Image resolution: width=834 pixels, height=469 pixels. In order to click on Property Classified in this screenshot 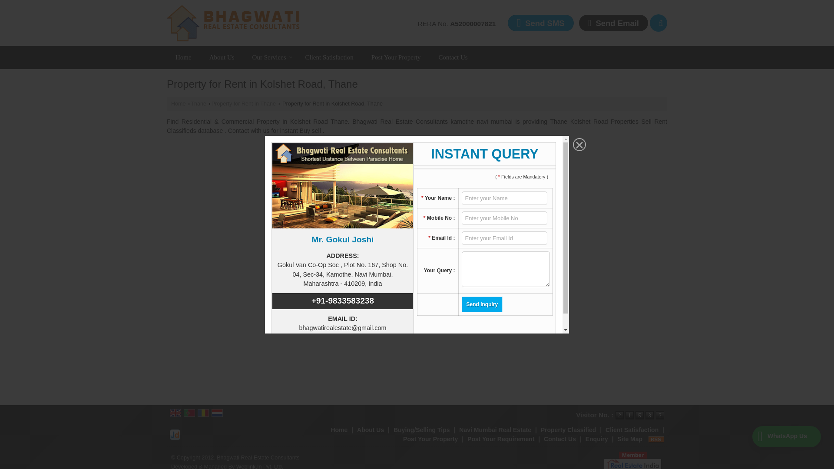, I will do `click(568, 429)`.